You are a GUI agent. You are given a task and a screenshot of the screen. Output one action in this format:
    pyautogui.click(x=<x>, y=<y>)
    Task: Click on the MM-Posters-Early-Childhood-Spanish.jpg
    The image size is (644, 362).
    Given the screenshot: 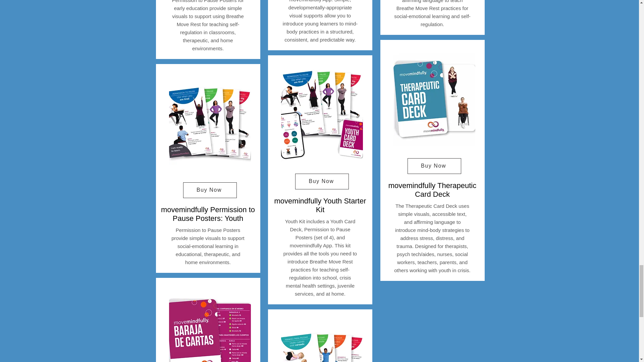 What is the action you would take?
    pyautogui.click(x=322, y=341)
    